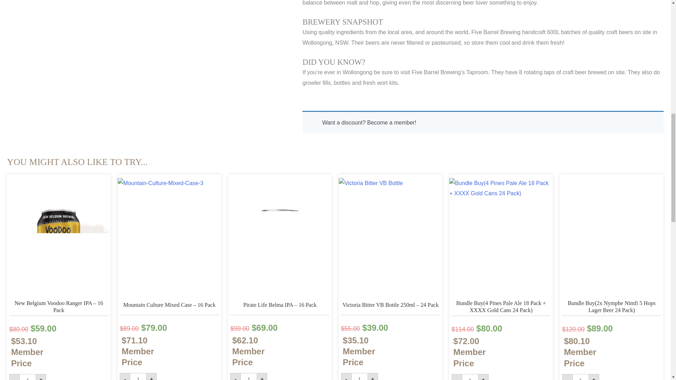 The width and height of the screenshot is (676, 380). What do you see at coordinates (27, 377) in the screenshot?
I see `Qty` at bounding box center [27, 377].